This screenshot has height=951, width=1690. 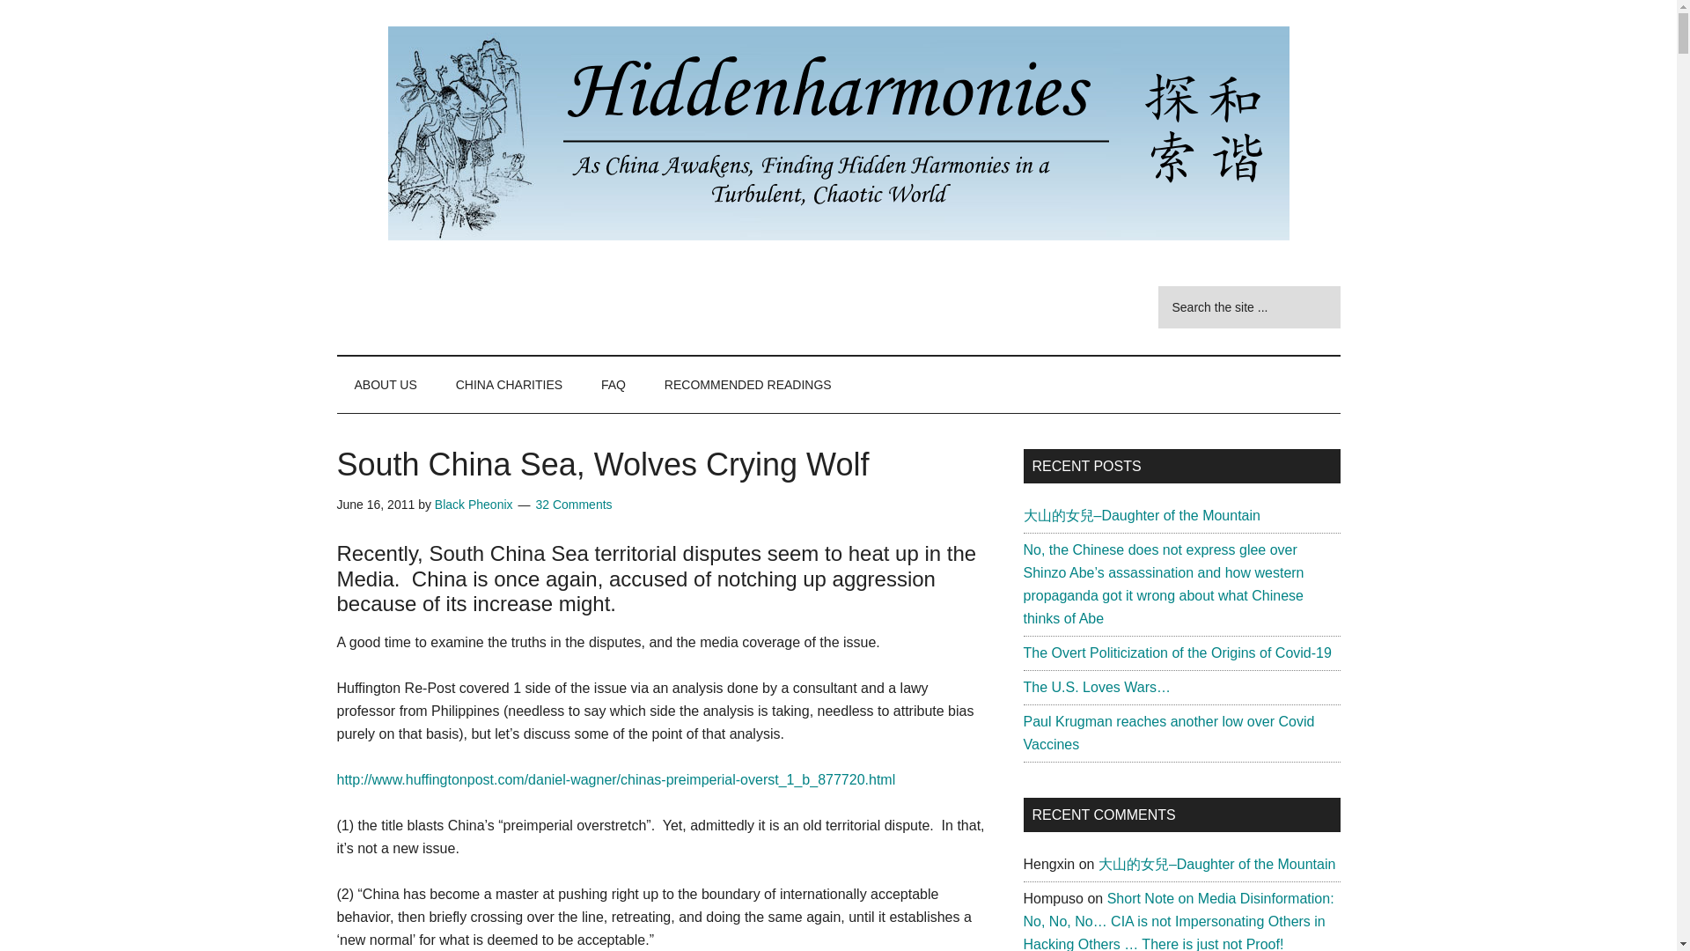 What do you see at coordinates (613, 384) in the screenshot?
I see `FAQ` at bounding box center [613, 384].